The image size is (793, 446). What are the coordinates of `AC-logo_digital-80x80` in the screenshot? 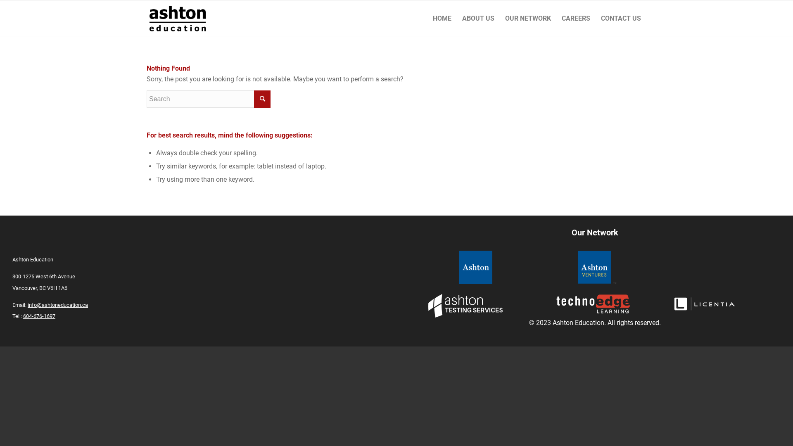 It's located at (476, 267).